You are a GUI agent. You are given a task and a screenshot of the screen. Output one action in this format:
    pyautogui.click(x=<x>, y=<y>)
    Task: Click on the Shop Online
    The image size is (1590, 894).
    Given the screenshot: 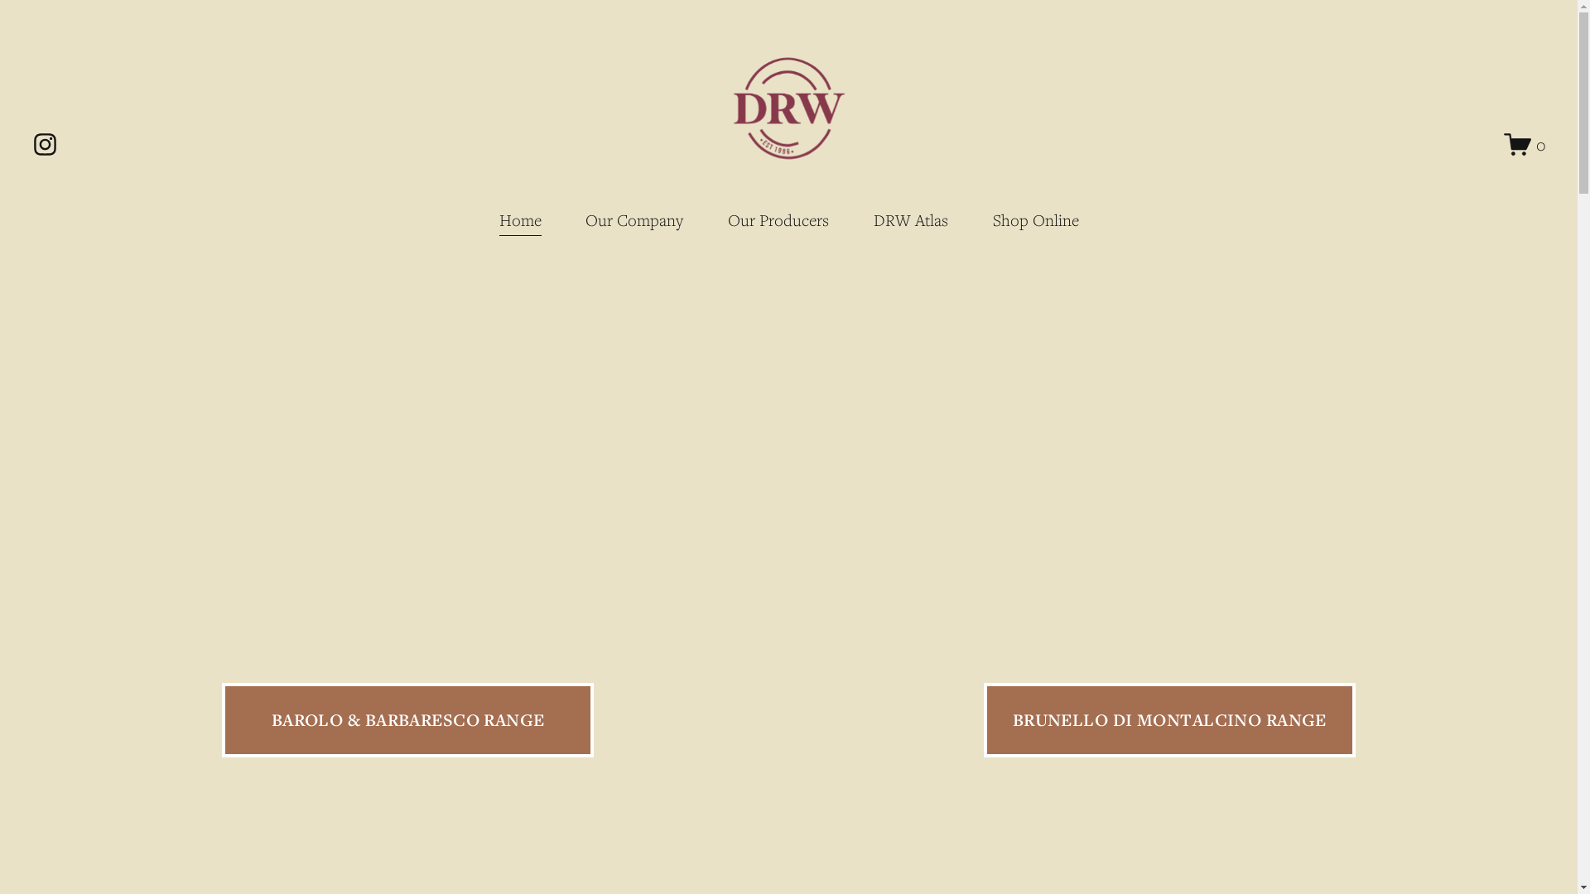 What is the action you would take?
    pyautogui.click(x=1035, y=220)
    